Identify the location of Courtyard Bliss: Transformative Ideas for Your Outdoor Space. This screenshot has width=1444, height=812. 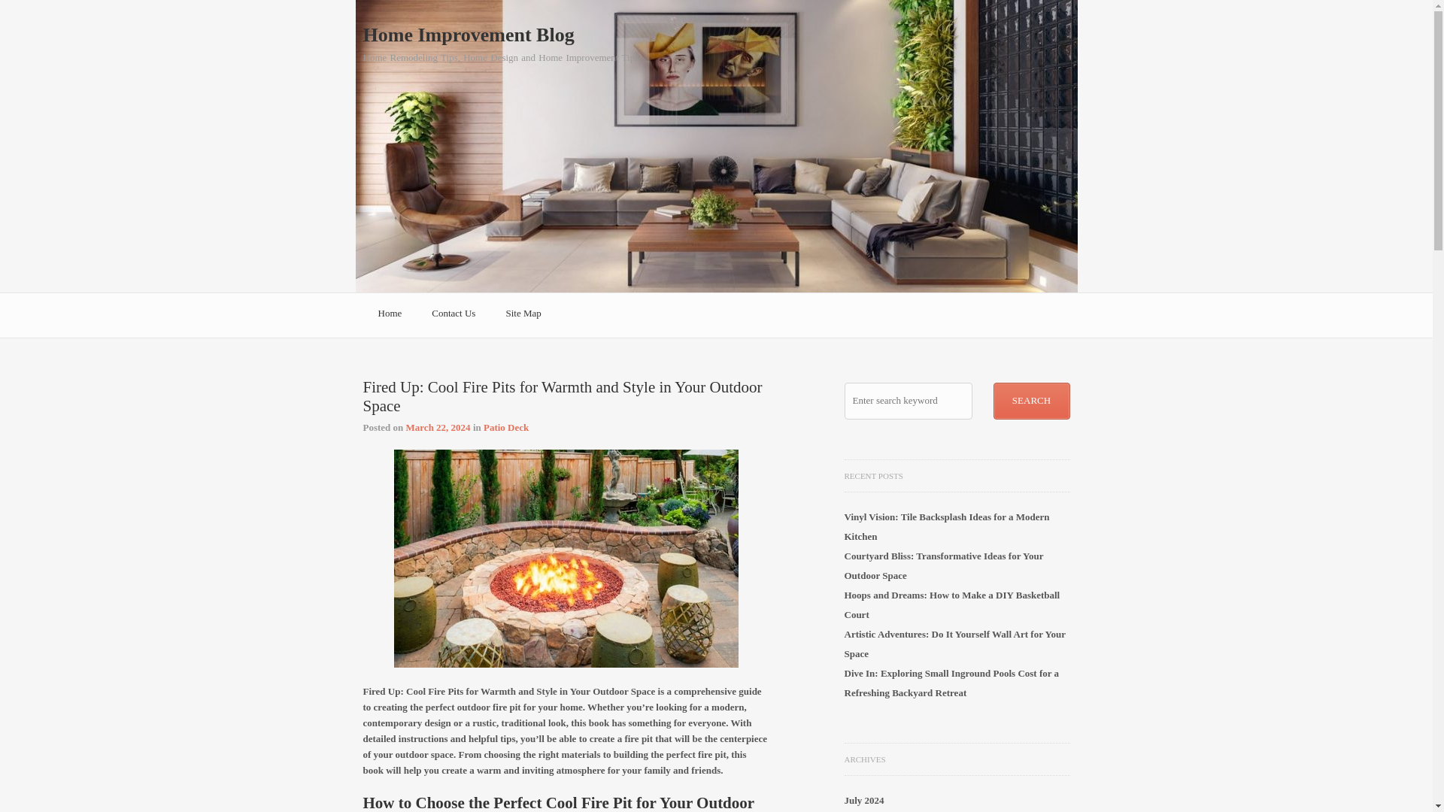
(943, 565).